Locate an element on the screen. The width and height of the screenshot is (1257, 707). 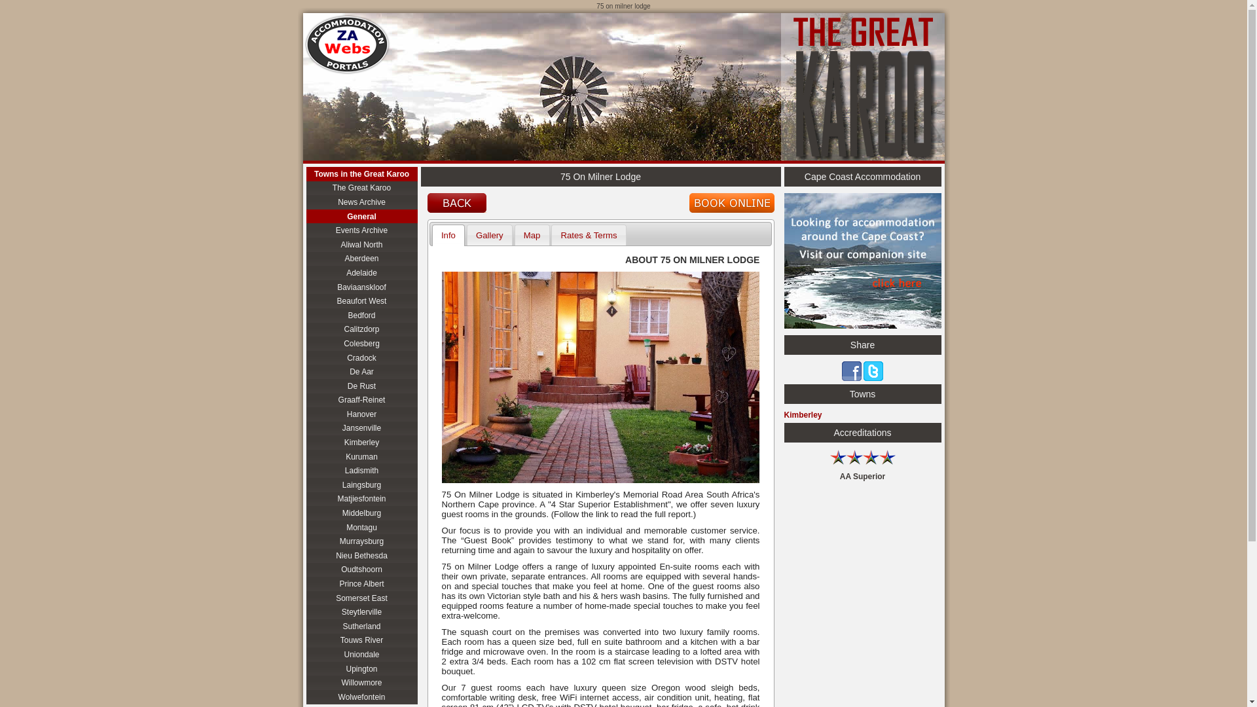
Nieu Bethesda is located at coordinates (361, 555).